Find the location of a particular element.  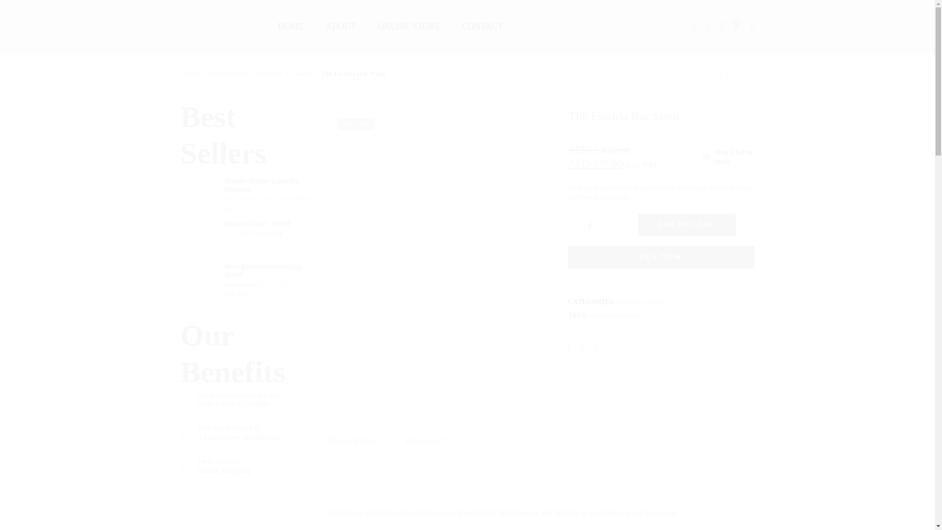

ONLINE STORE is located at coordinates (408, 26).